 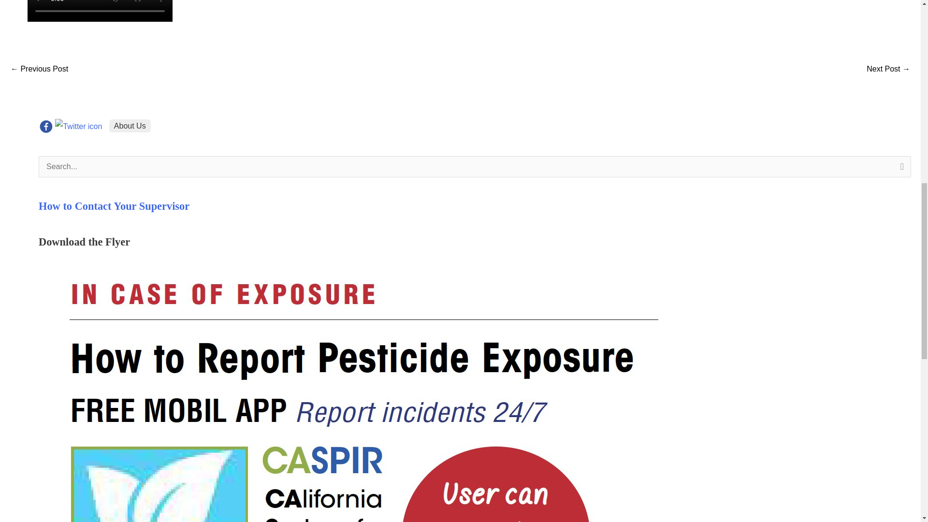 I want to click on Donate, so click(x=41, y=497).